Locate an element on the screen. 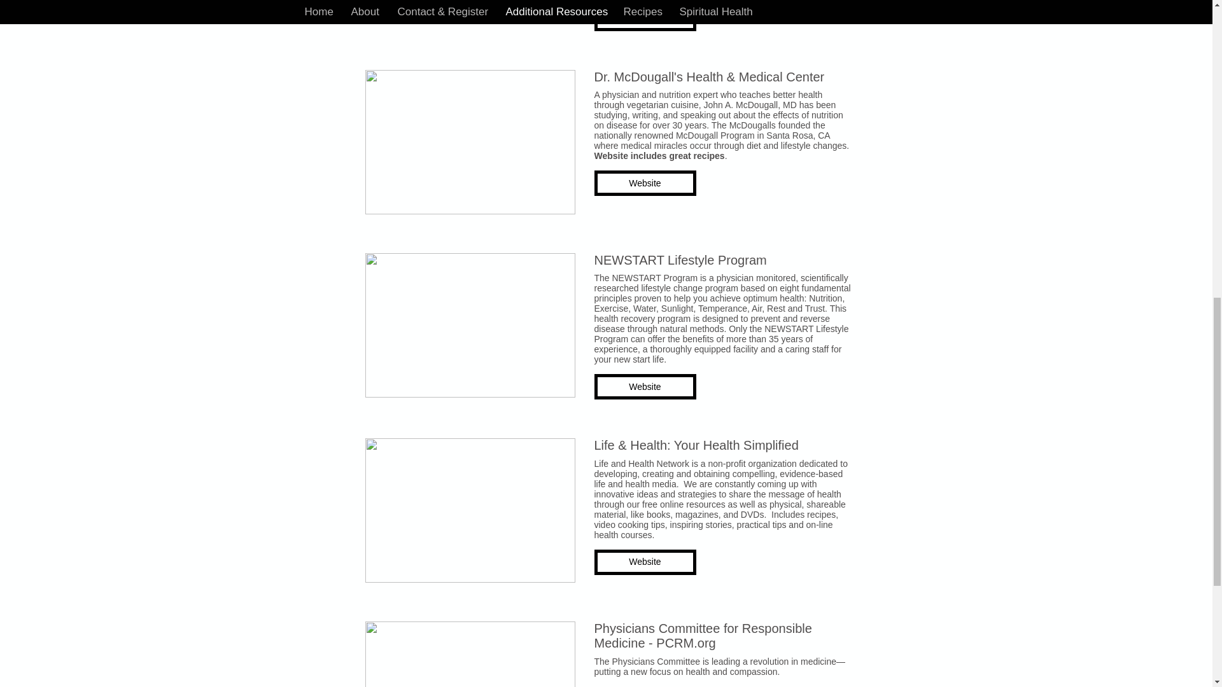  Website is located at coordinates (645, 386).